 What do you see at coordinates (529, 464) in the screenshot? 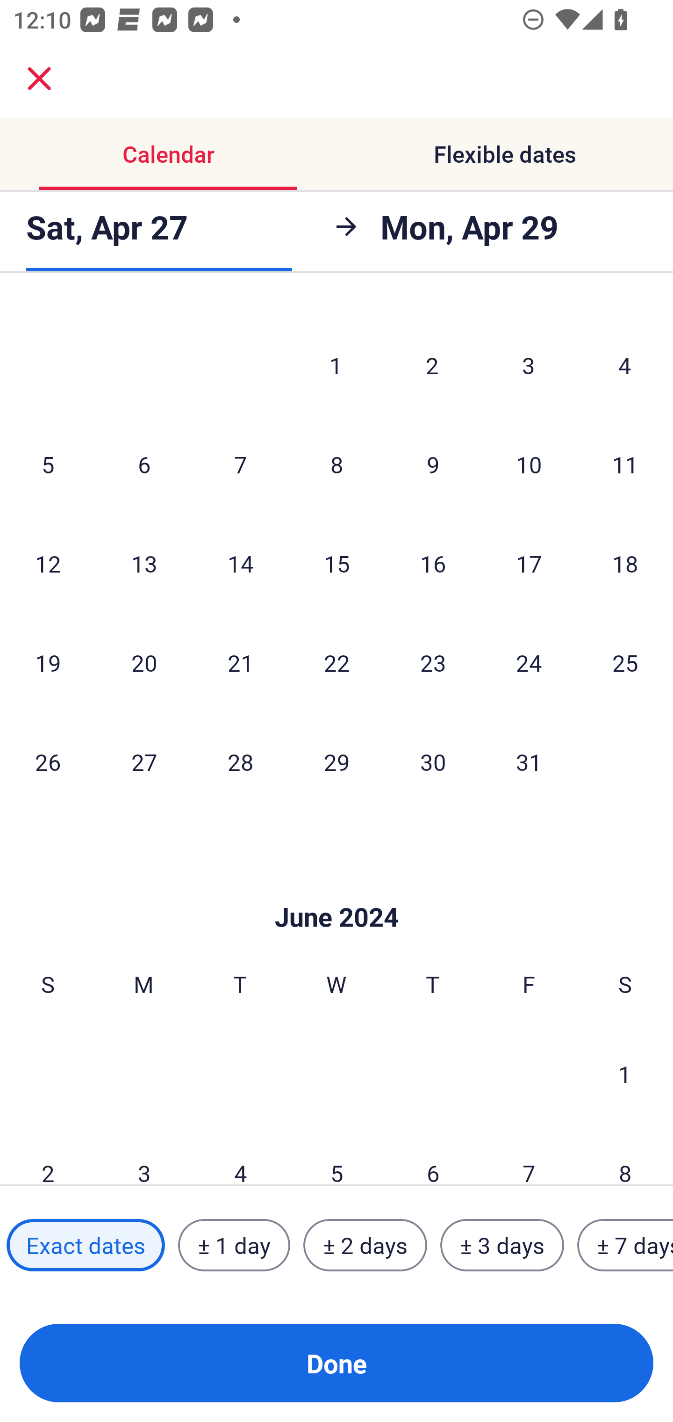
I see `10 Friday, May 10, 2024` at bounding box center [529, 464].